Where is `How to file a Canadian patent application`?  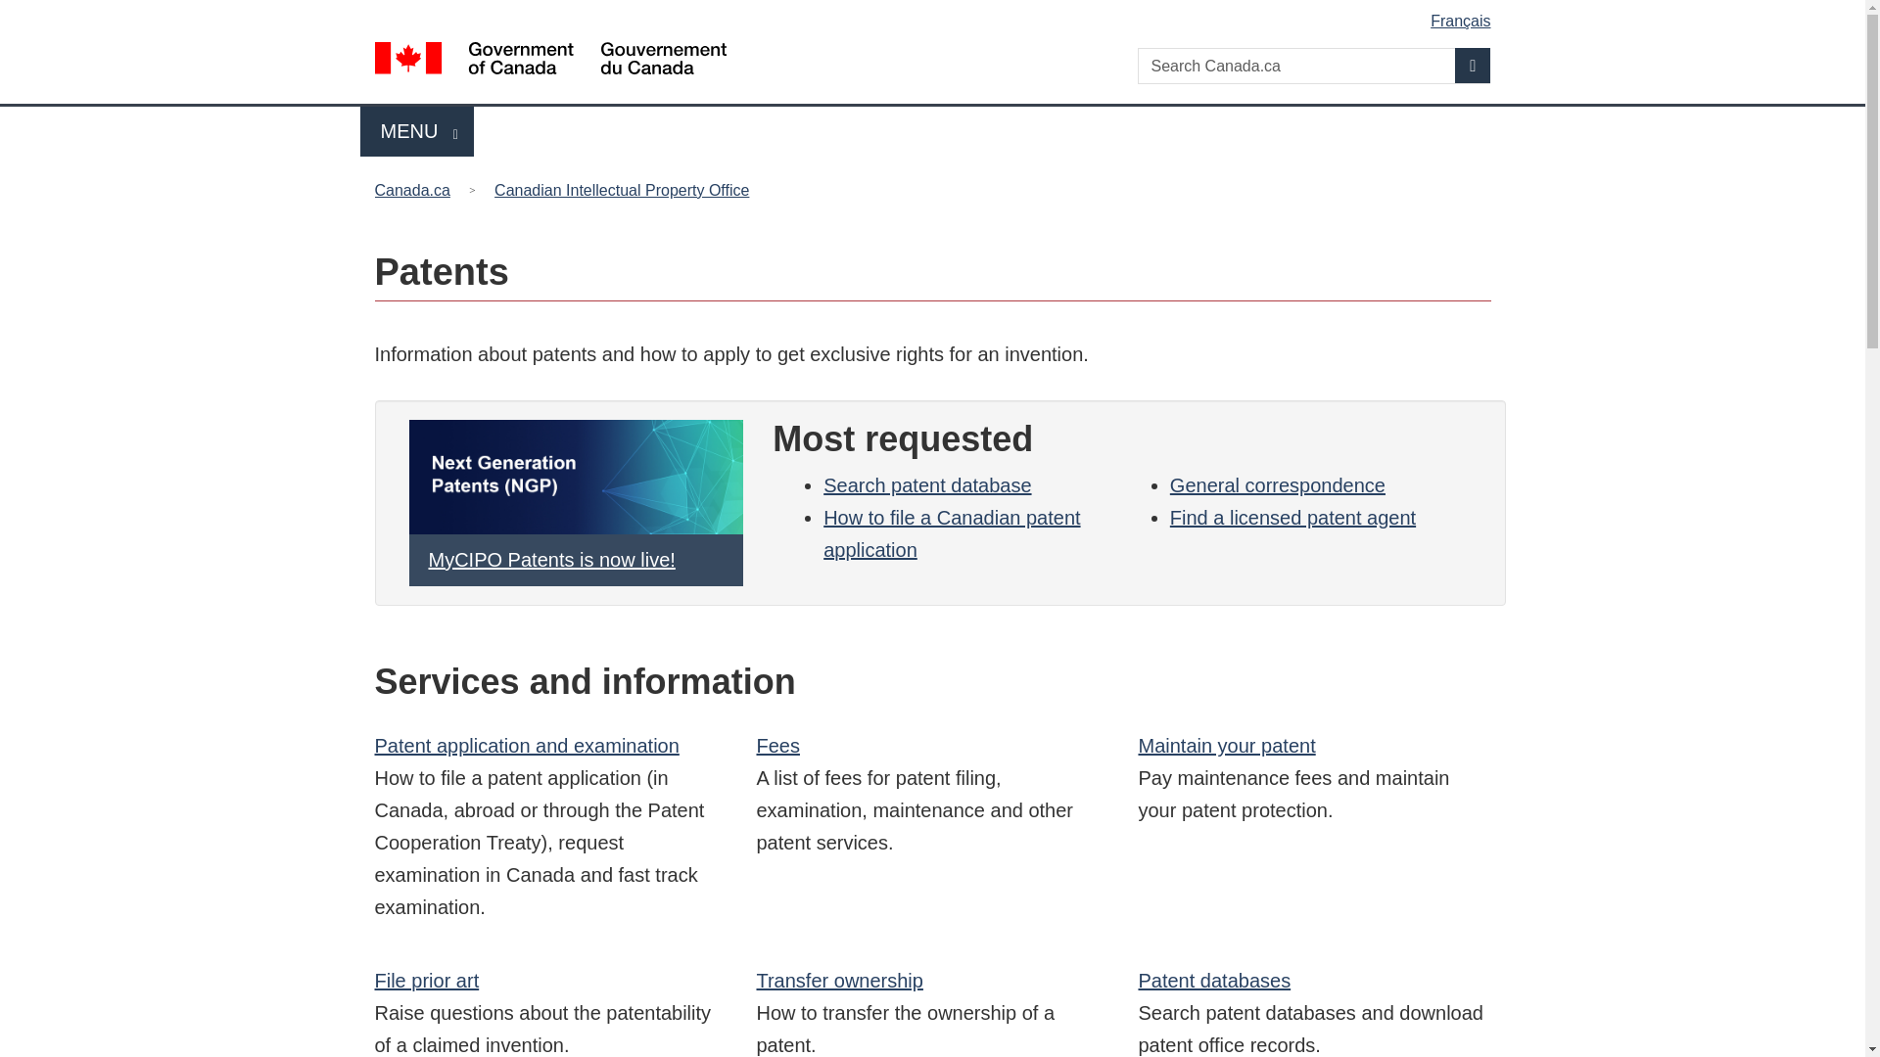 How to file a Canadian patent application is located at coordinates (777, 746).